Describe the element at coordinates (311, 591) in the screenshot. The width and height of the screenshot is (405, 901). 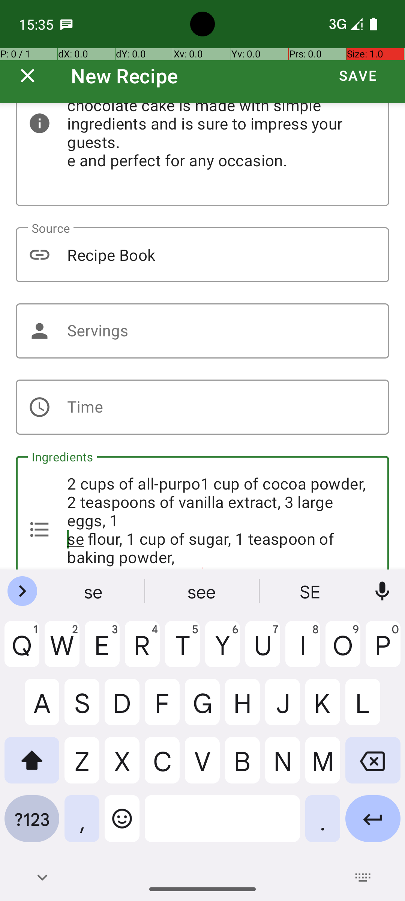
I see `SE` at that location.